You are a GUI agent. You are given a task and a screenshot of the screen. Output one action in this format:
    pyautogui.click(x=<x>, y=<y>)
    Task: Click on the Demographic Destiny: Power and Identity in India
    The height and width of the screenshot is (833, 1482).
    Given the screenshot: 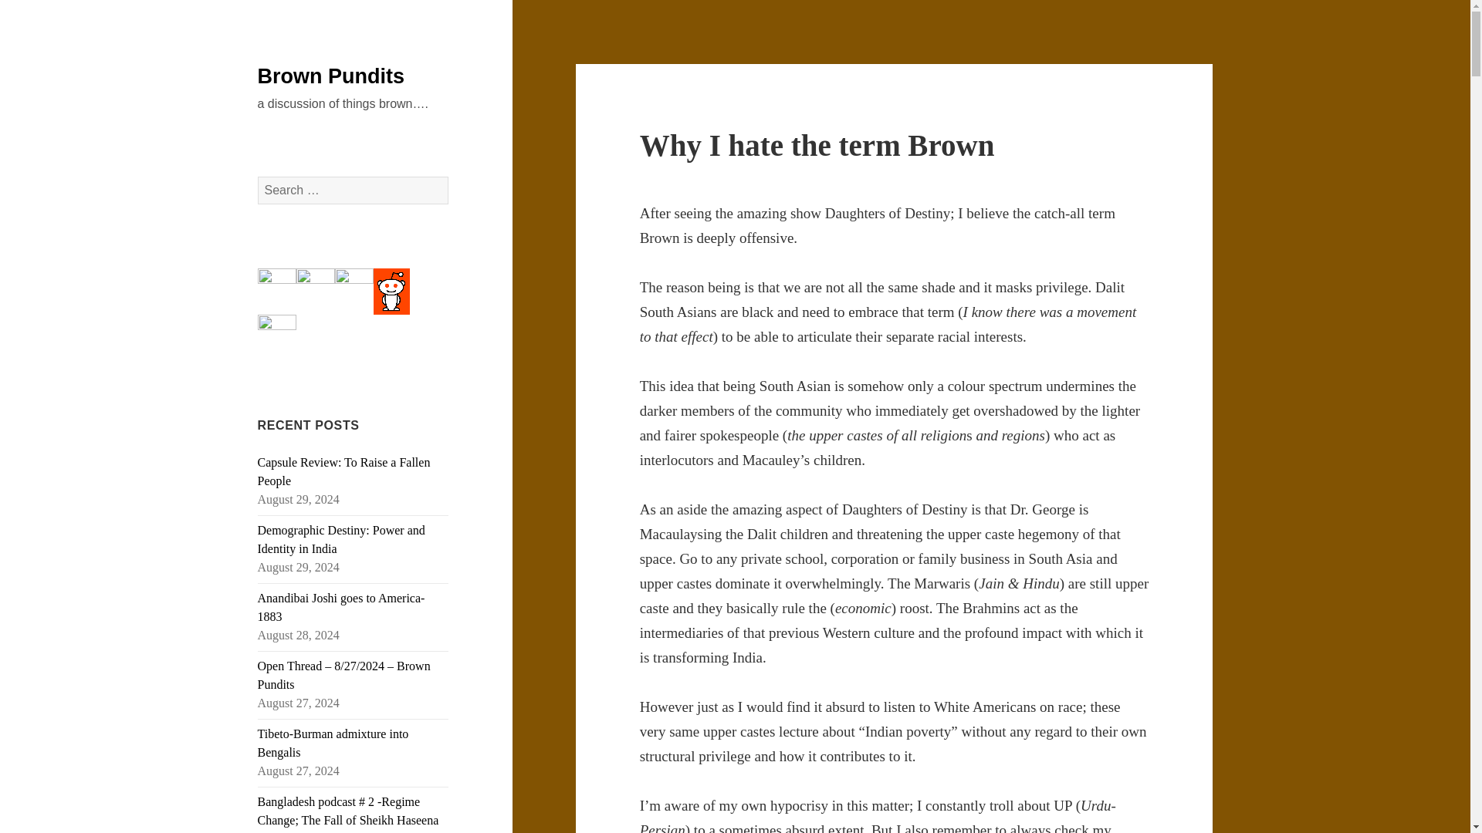 What is the action you would take?
    pyautogui.click(x=341, y=540)
    